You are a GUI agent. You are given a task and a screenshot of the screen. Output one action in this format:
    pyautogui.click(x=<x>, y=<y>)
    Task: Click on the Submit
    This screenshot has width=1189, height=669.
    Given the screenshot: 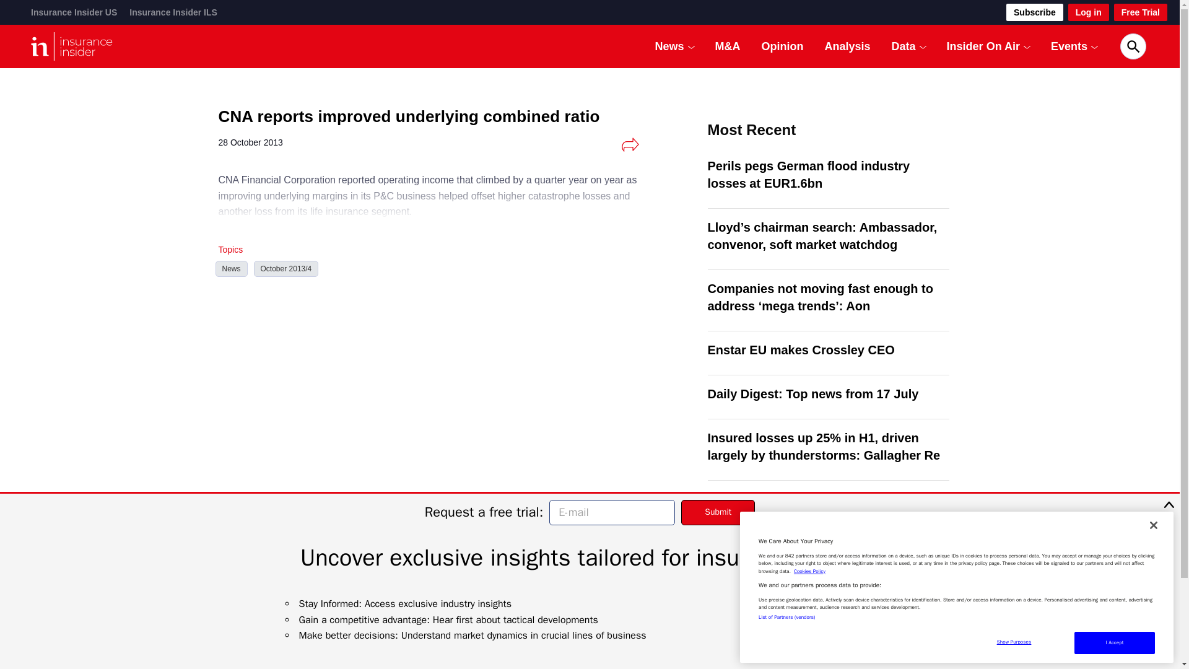 What is the action you would take?
    pyautogui.click(x=718, y=512)
    